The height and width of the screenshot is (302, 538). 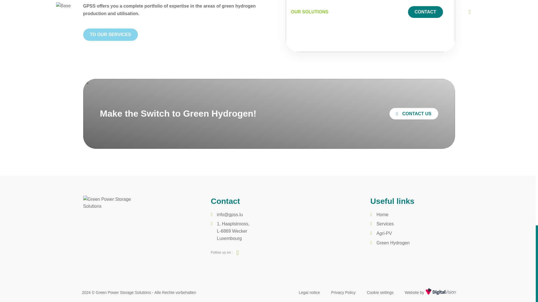 I want to click on Agri-PV, so click(x=384, y=233).